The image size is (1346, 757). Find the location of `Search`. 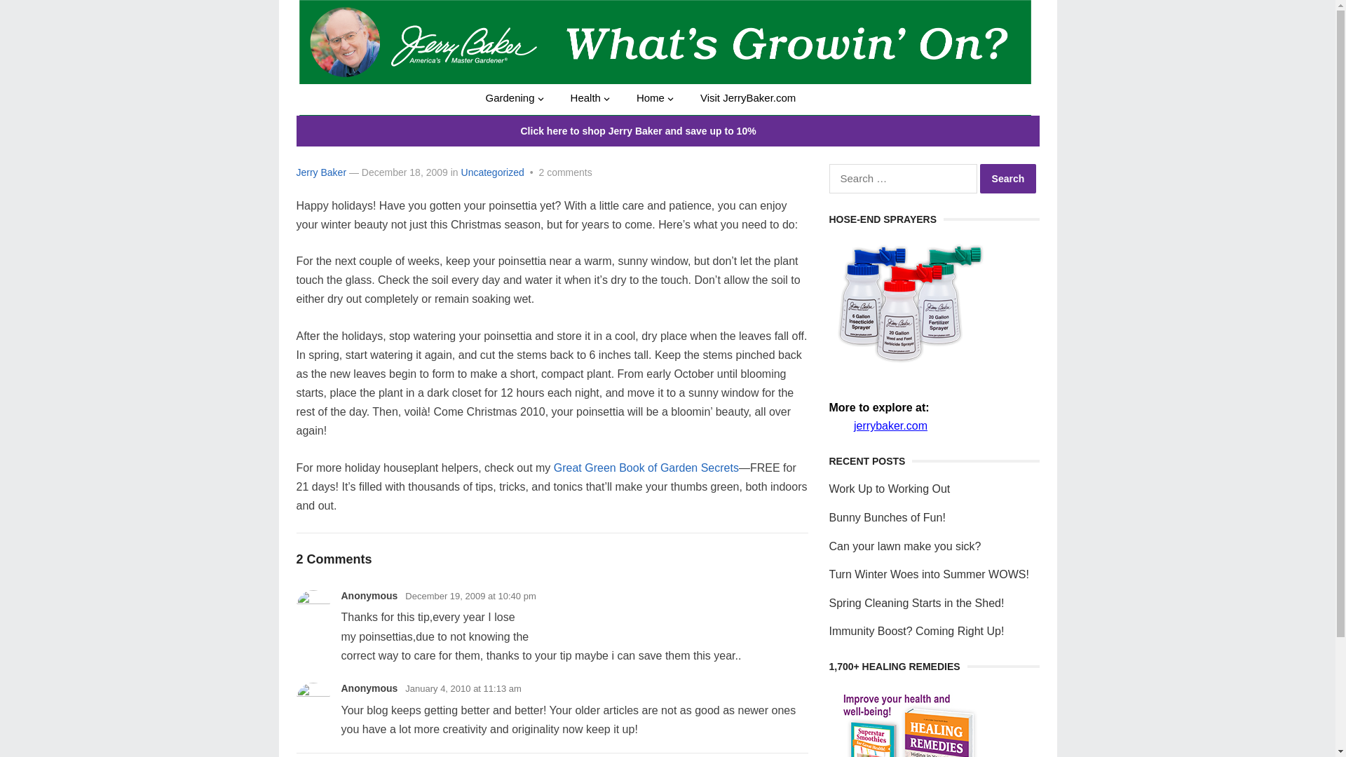

Search is located at coordinates (1008, 179).